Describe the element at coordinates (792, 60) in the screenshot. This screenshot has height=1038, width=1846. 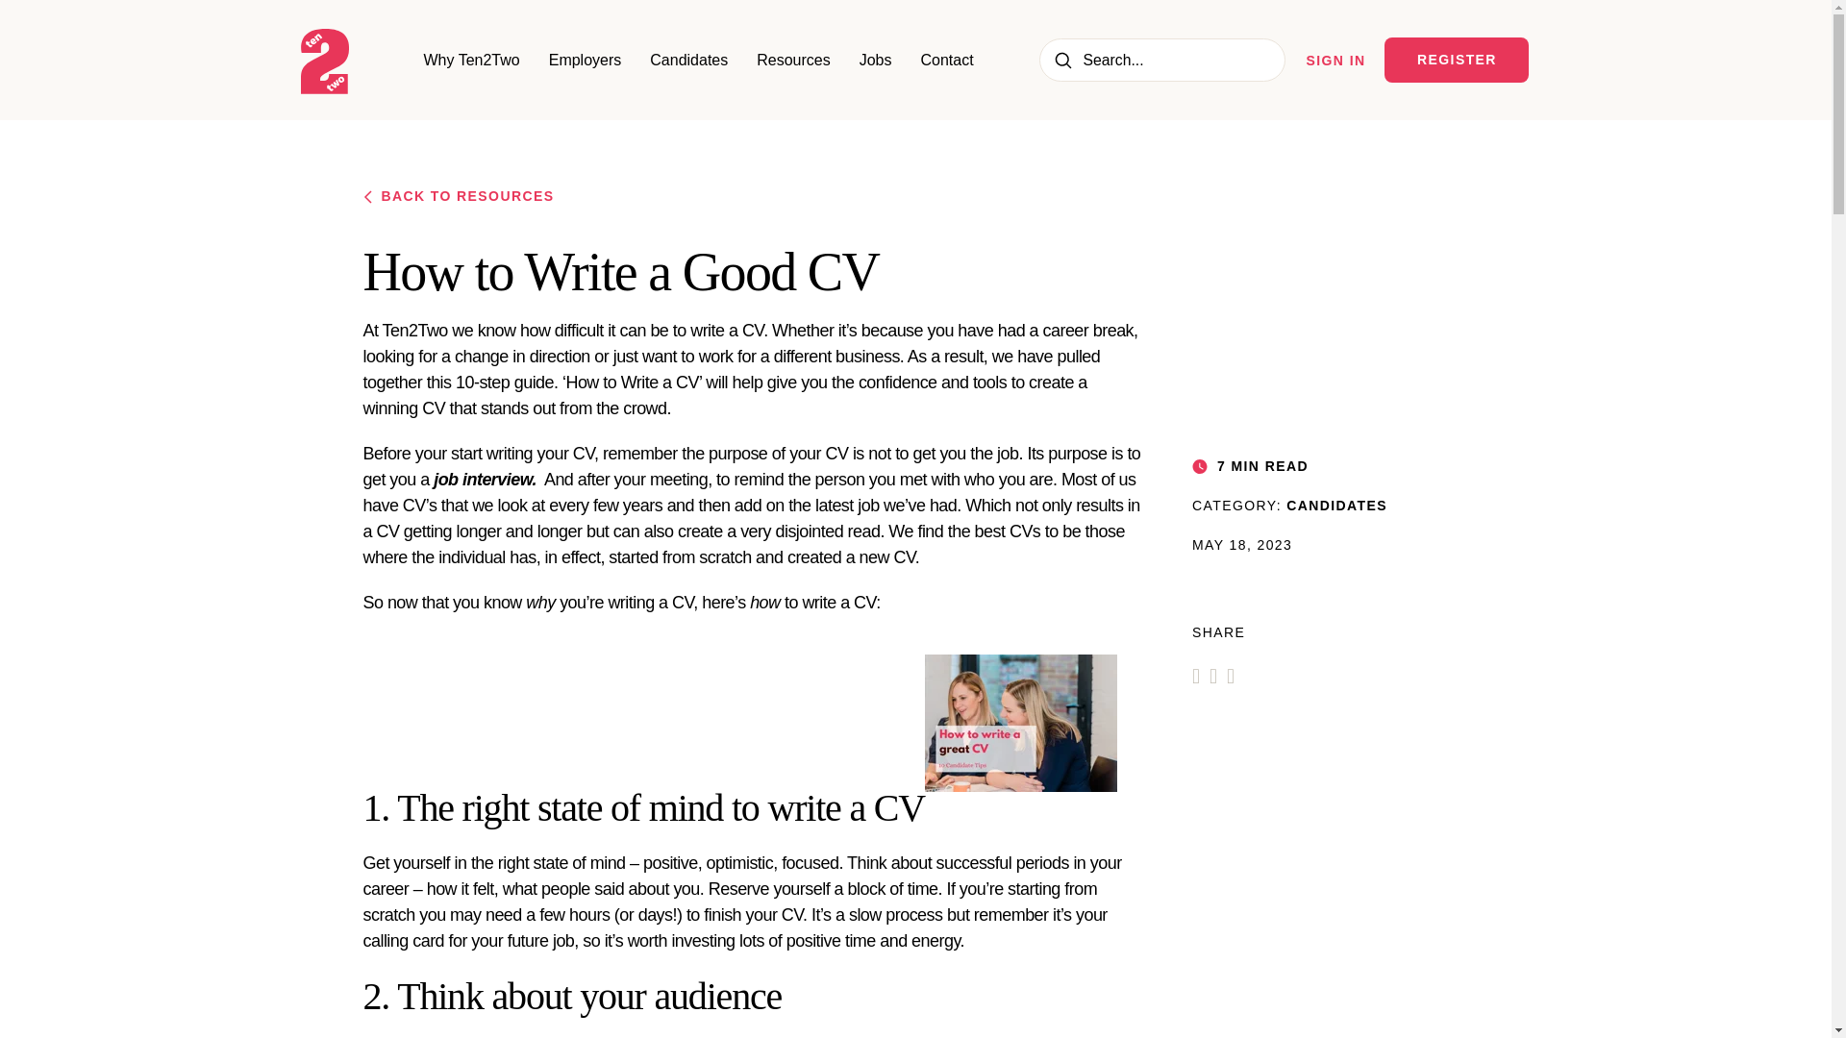
I see `Resources` at that location.